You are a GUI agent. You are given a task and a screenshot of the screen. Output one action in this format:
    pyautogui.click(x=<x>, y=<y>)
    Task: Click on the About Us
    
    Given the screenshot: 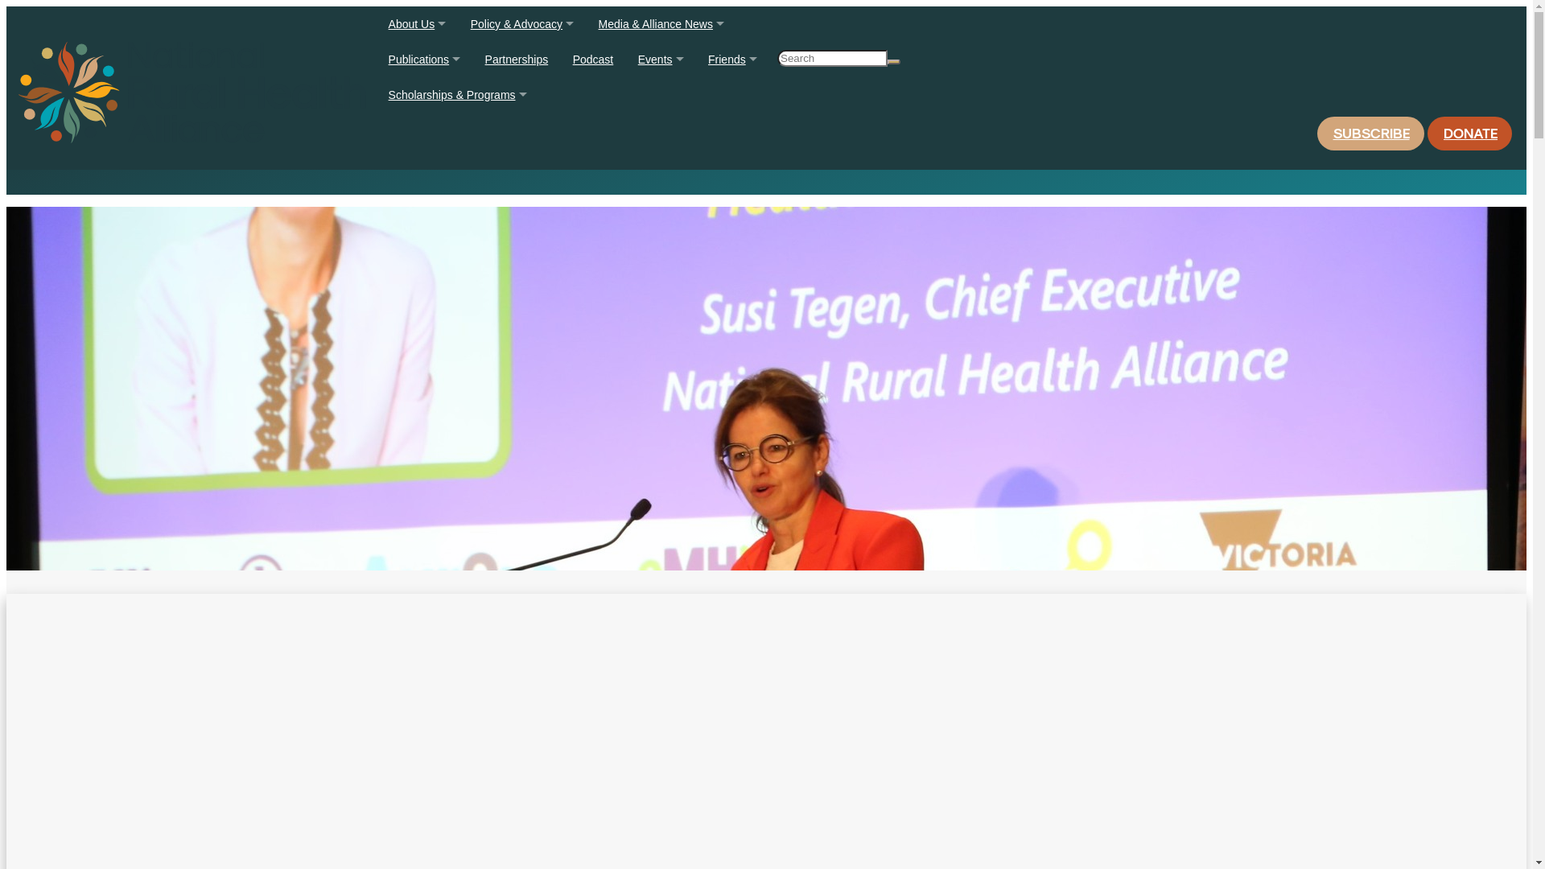 What is the action you would take?
    pyautogui.click(x=418, y=24)
    